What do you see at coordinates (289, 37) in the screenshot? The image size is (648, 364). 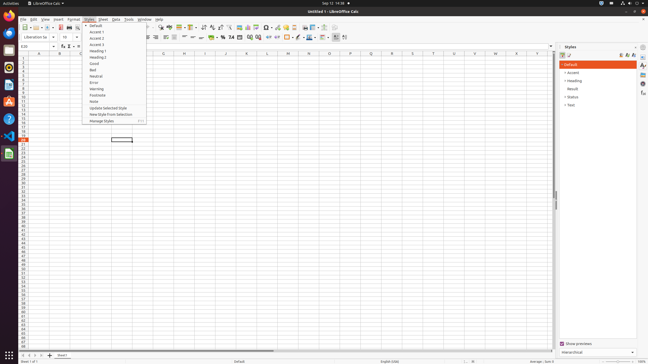 I see `Borders (Shift to overwrite)` at bounding box center [289, 37].